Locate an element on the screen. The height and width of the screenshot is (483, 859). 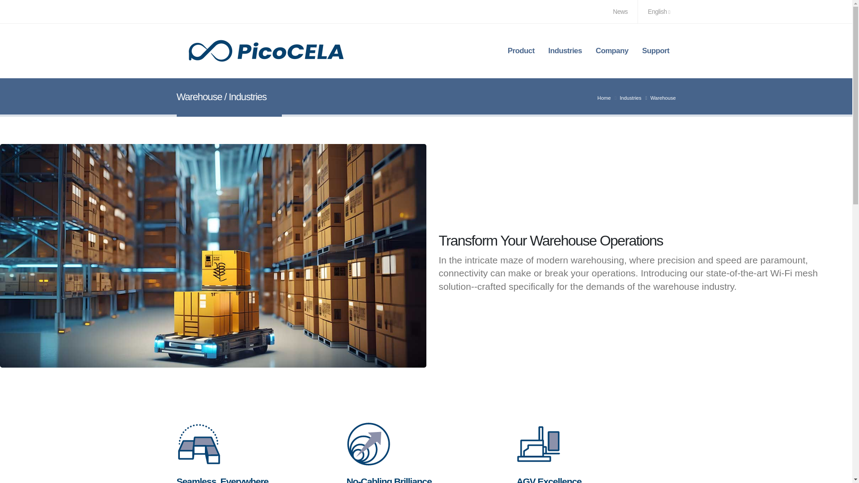
News is located at coordinates (620, 12).